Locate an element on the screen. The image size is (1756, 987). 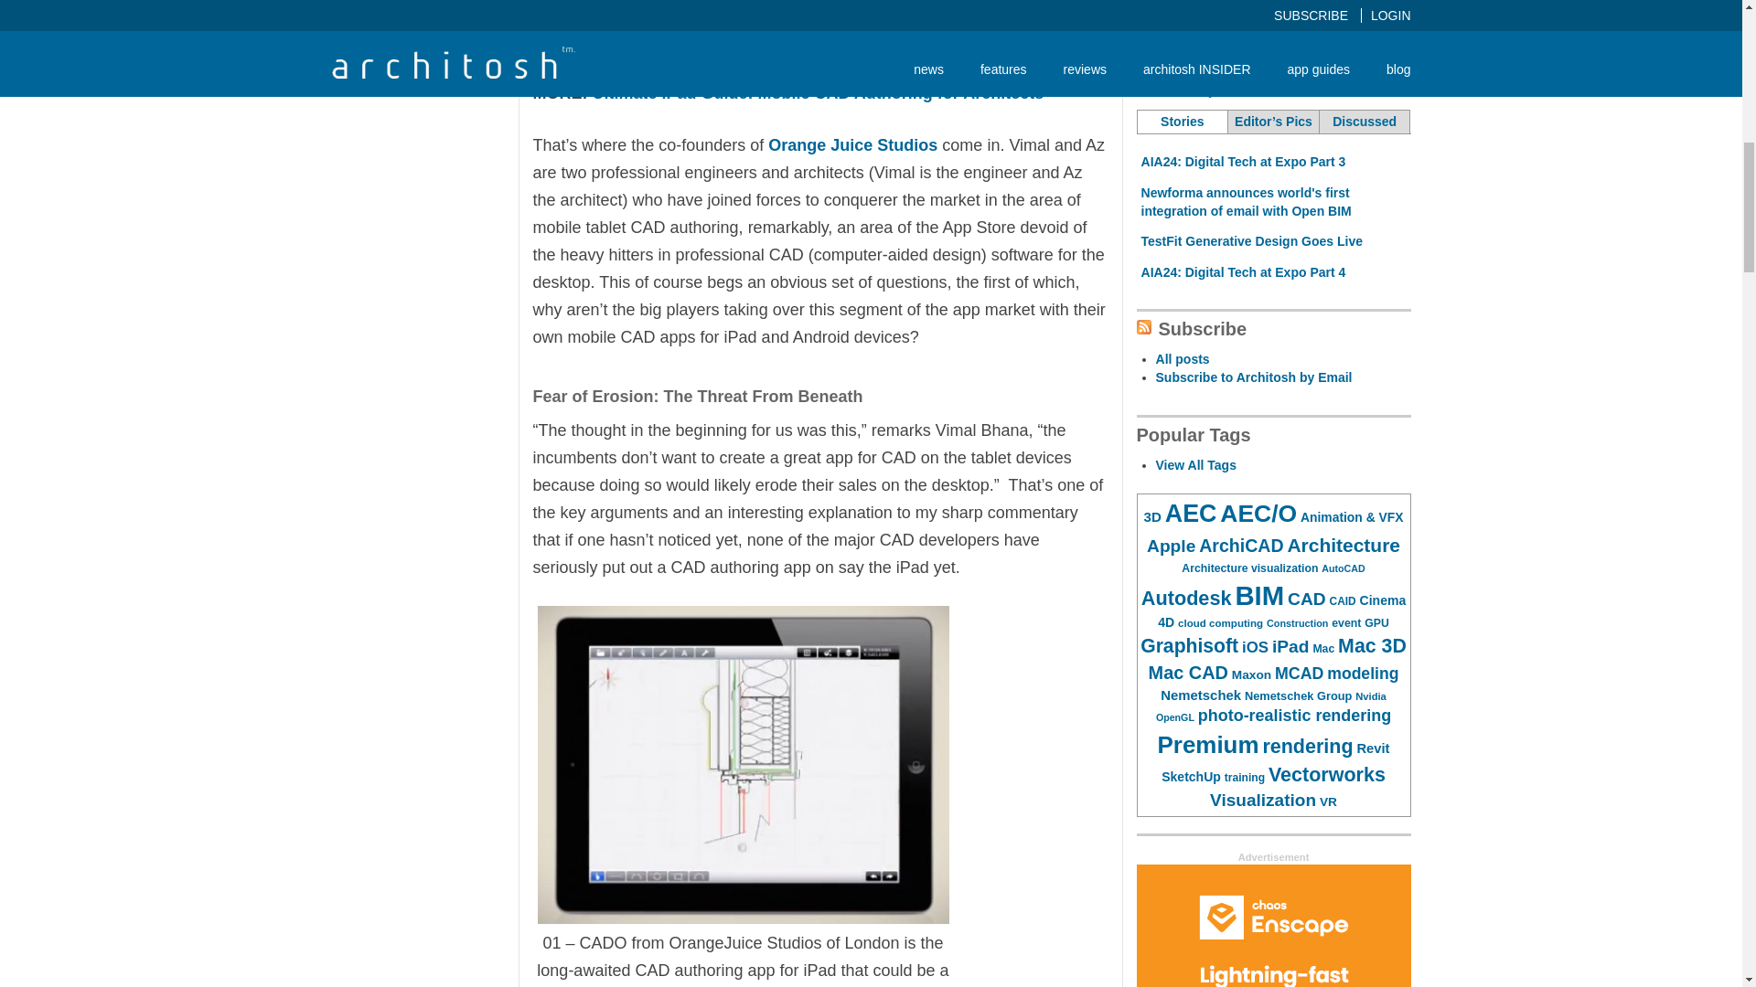
Orange Juice Studios is located at coordinates (852, 144).